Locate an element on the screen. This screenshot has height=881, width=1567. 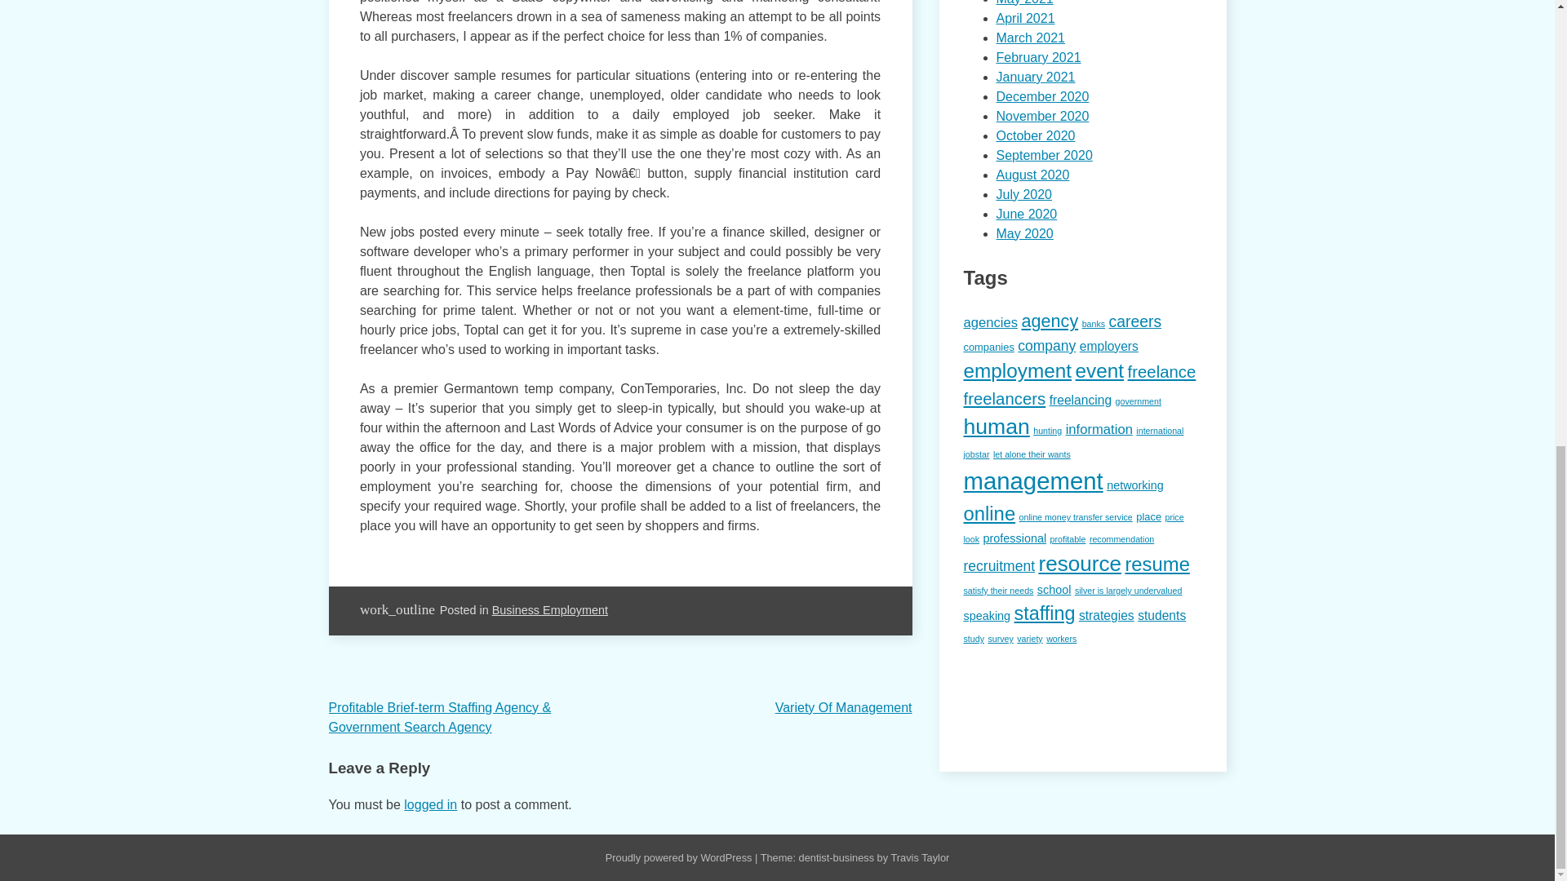
December 2020 is located at coordinates (1041, 96).